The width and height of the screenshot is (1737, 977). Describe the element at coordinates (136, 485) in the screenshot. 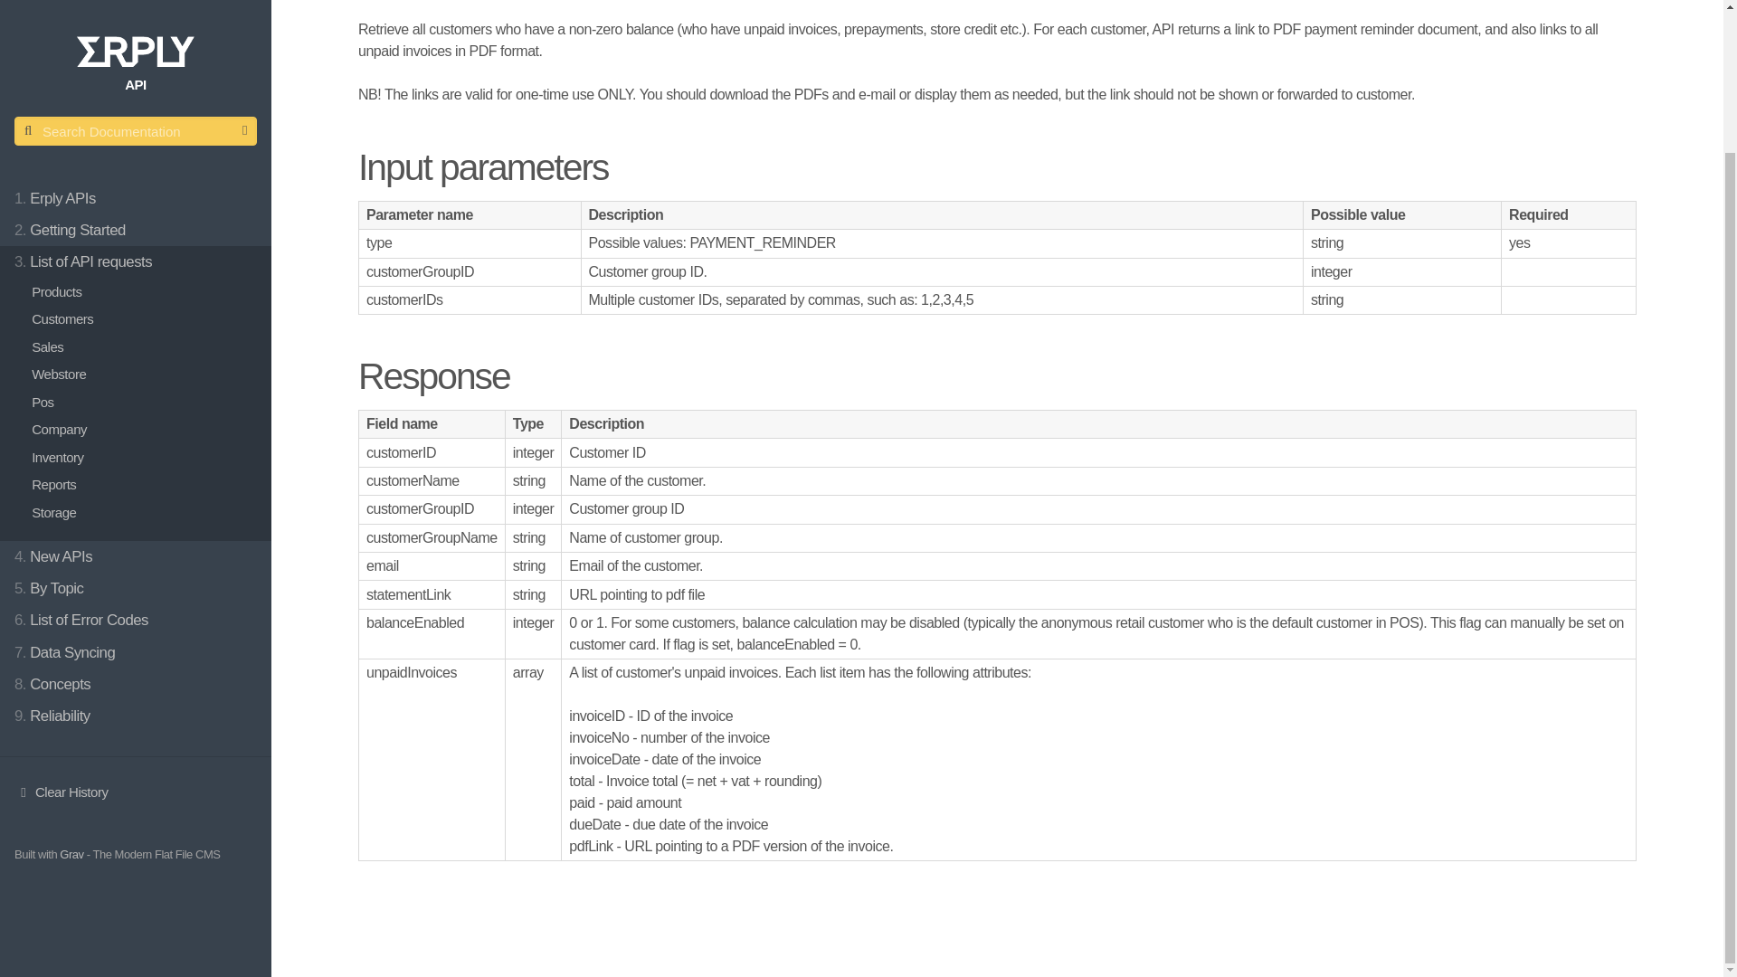

I see `7. Data Syncing` at that location.